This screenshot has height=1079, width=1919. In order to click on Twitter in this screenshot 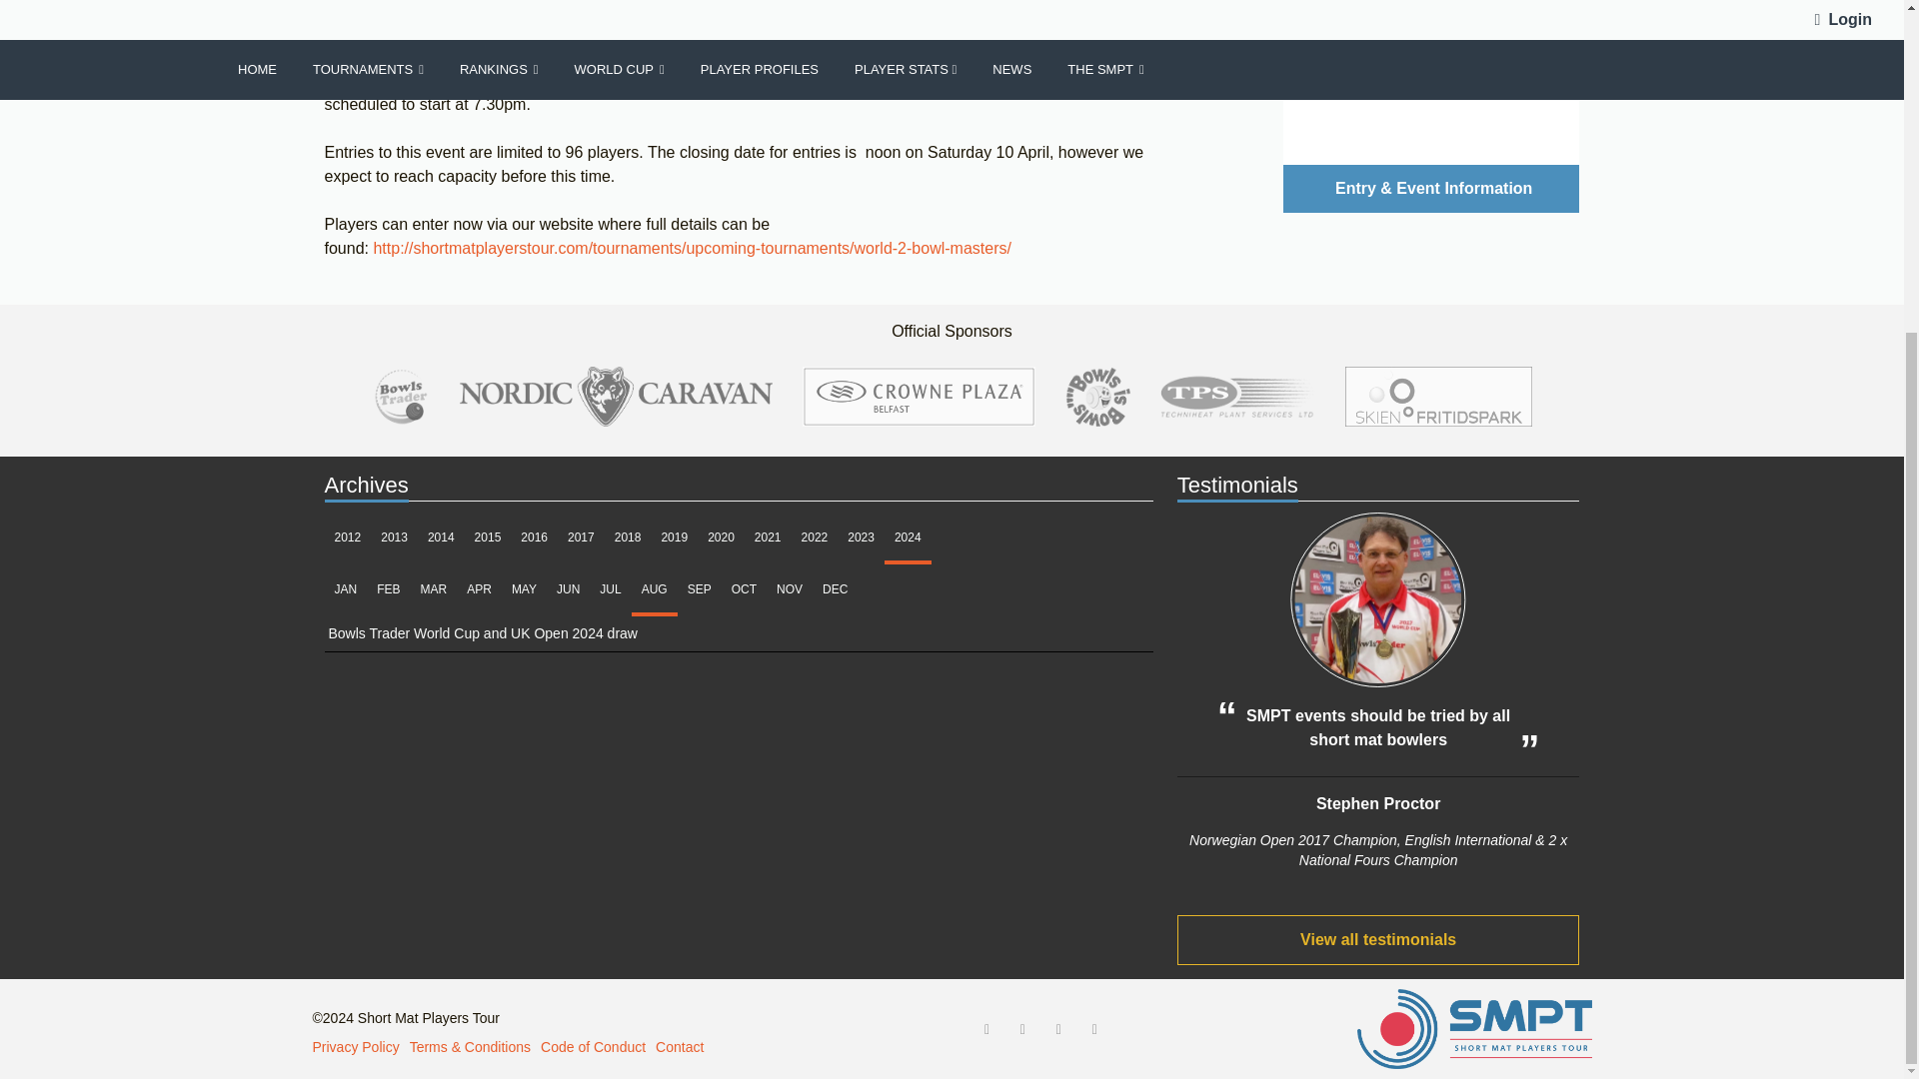, I will do `click(1021, 1029)`.